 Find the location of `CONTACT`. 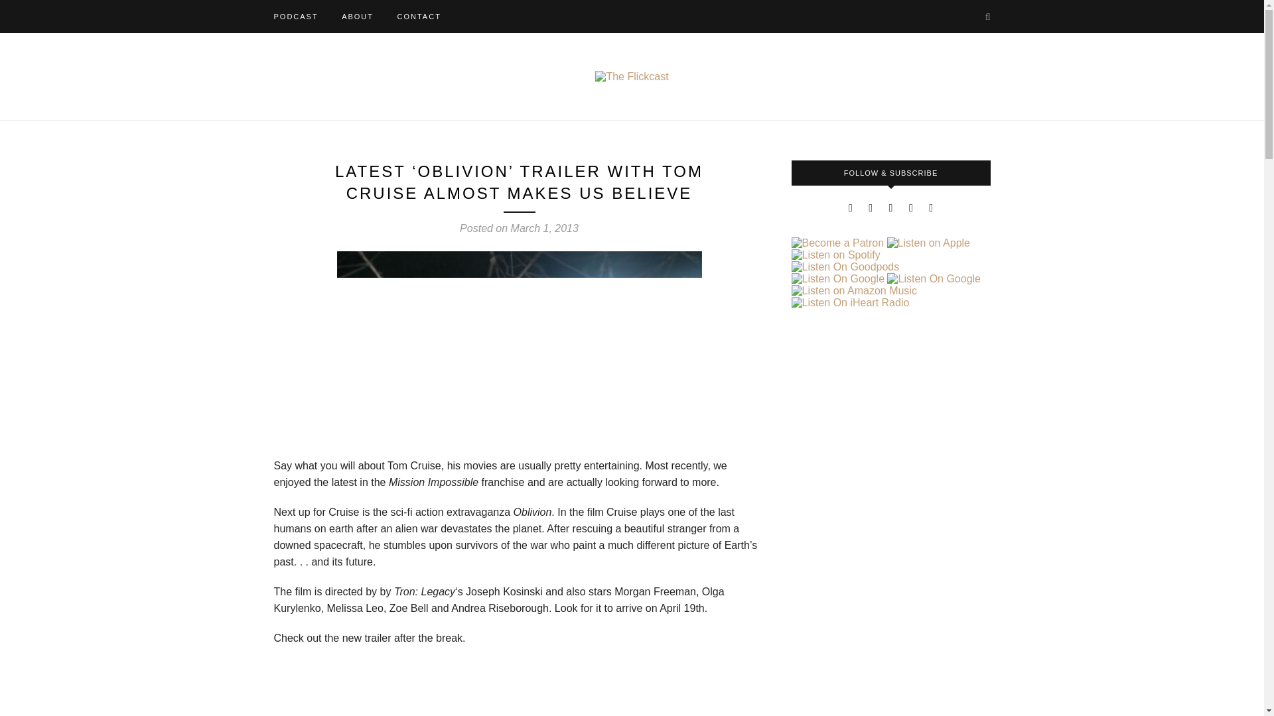

CONTACT is located at coordinates (418, 16).